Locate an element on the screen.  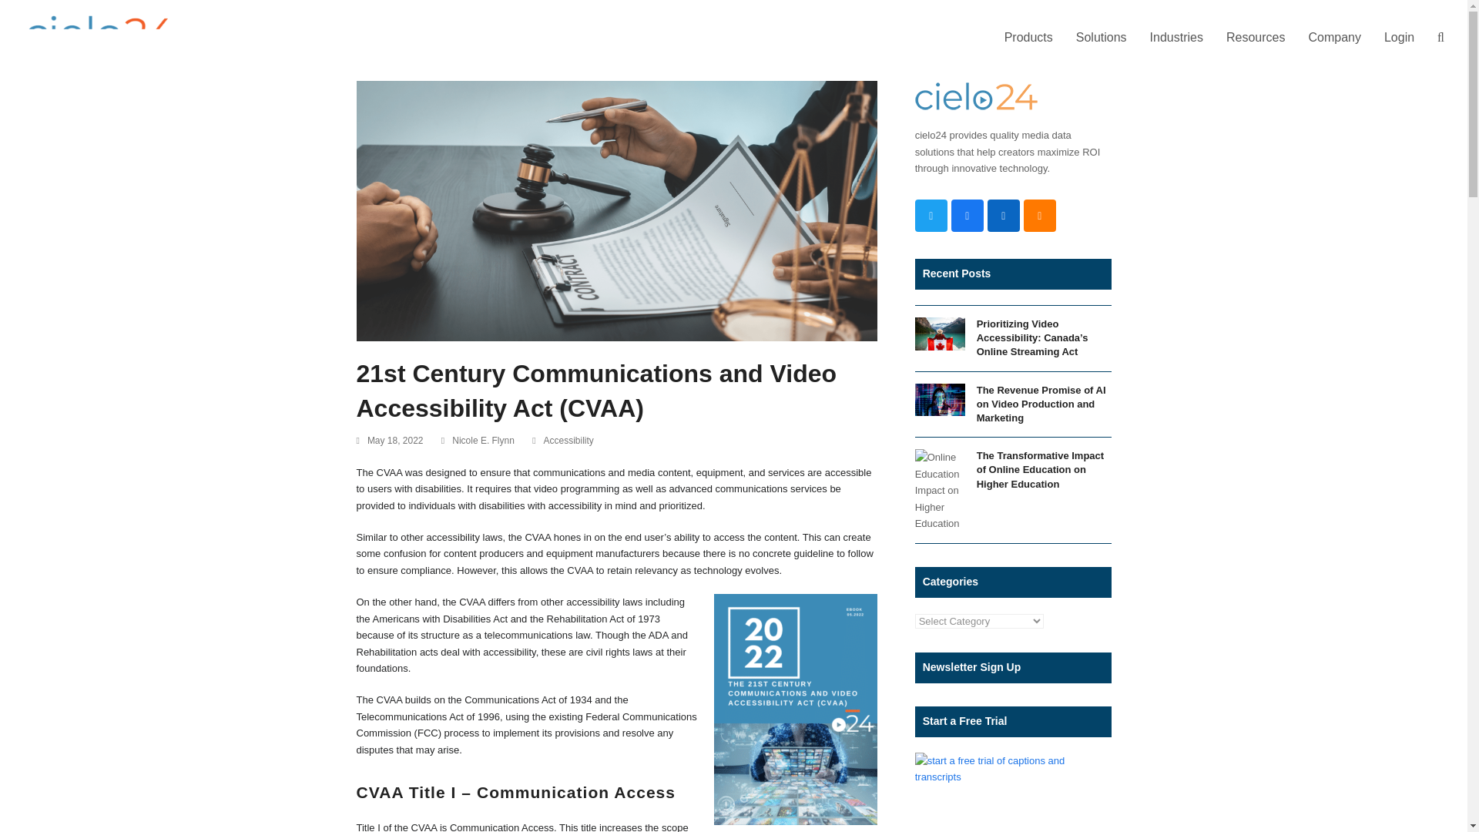
RSS is located at coordinates (1039, 216).